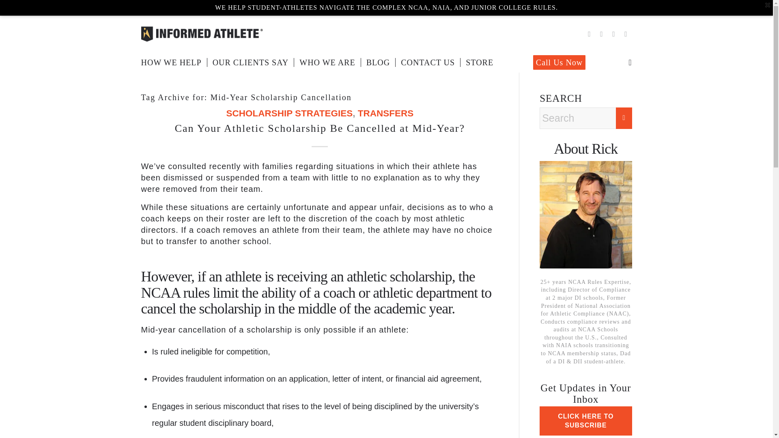 This screenshot has width=779, height=438. What do you see at coordinates (202, 34) in the screenshot?
I see `logo2` at bounding box center [202, 34].